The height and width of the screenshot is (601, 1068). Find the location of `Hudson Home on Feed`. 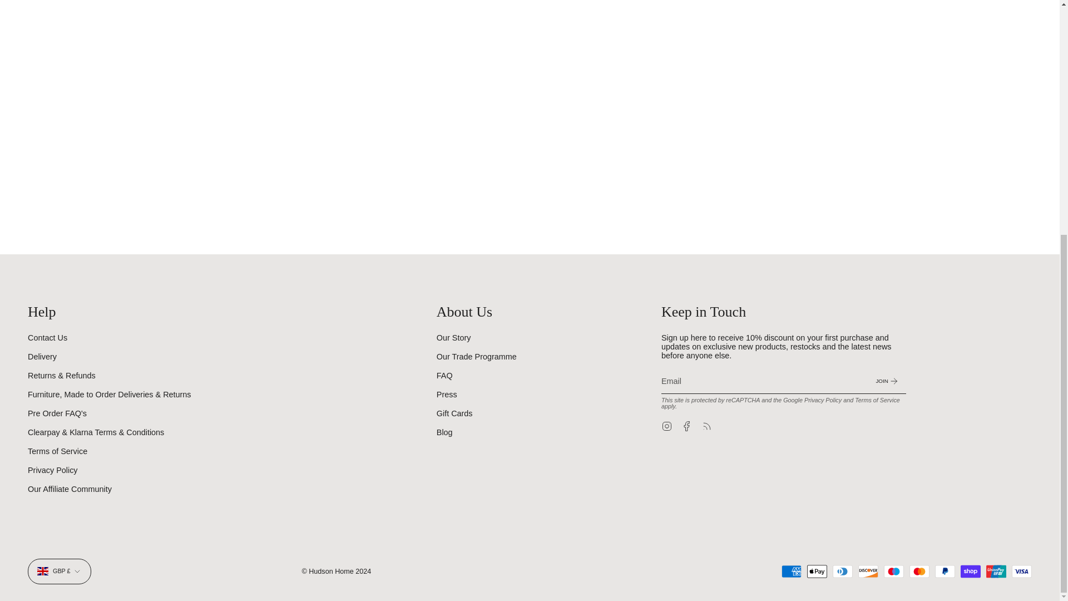

Hudson Home on Feed is located at coordinates (706, 426).